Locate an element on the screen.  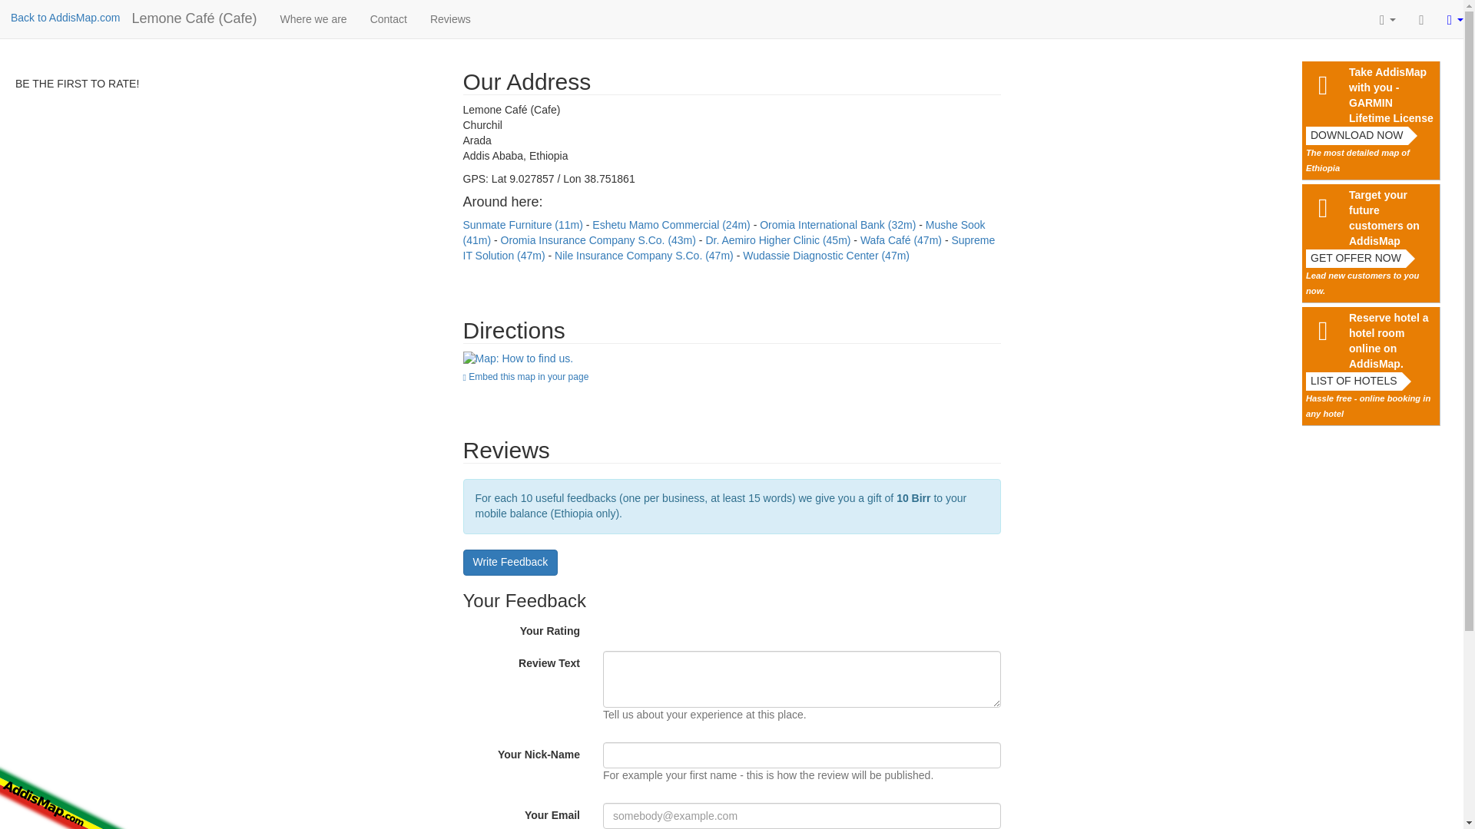
Take AddisMap with you - GARMIN Lifetime License is located at coordinates (1392, 96).